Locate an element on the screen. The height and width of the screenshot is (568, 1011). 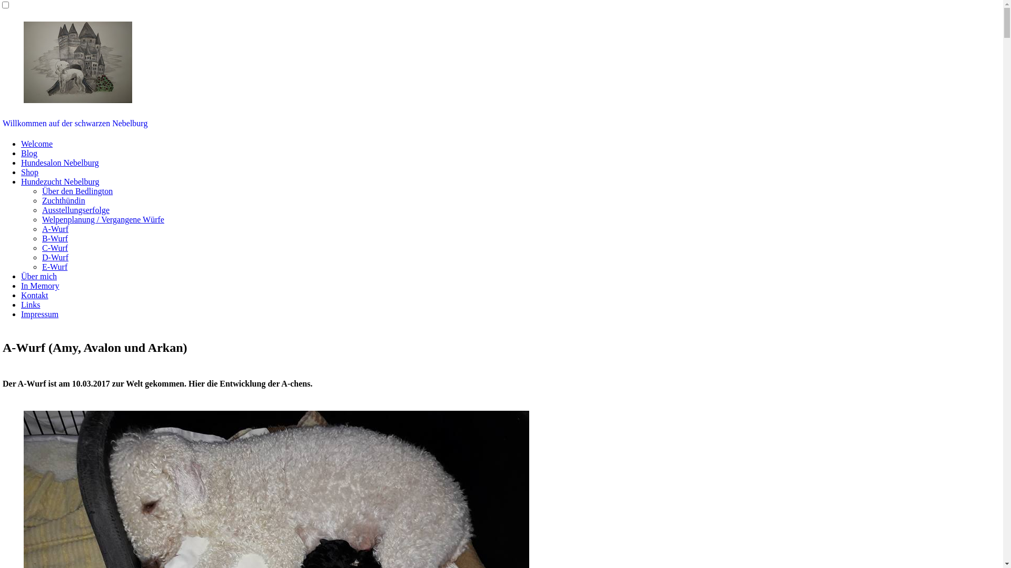
A-Wurf is located at coordinates (55, 229).